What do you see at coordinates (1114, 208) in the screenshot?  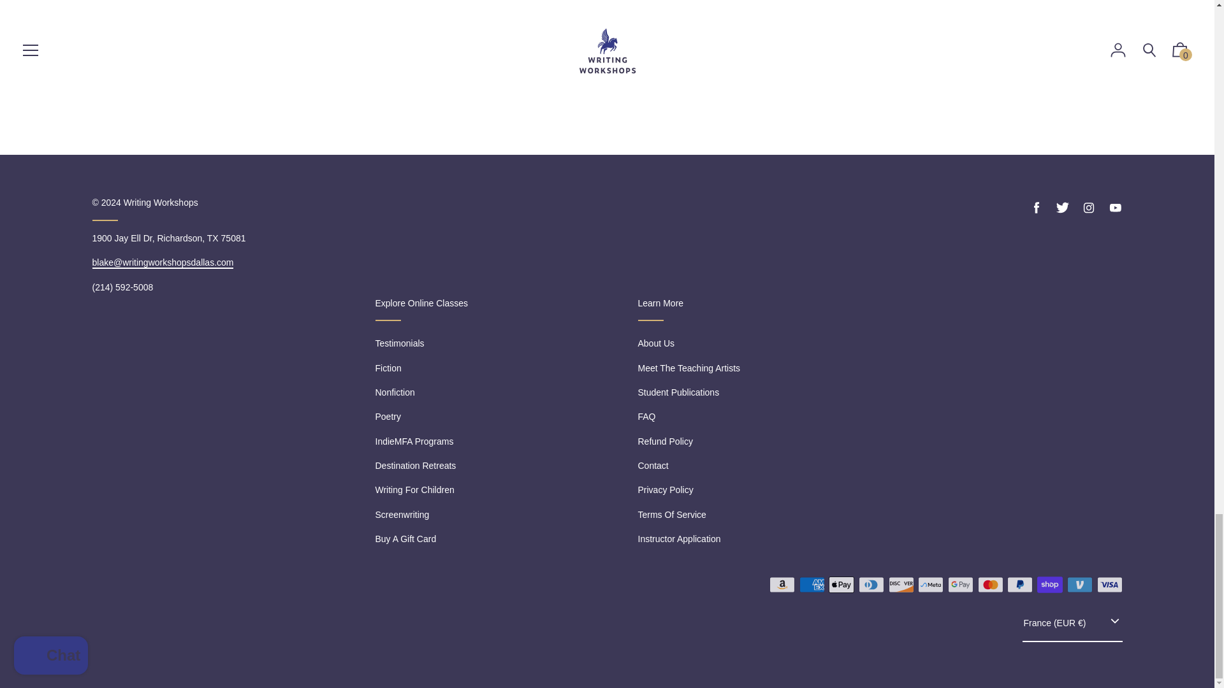 I see `Writing Workshops on YouTube` at bounding box center [1114, 208].